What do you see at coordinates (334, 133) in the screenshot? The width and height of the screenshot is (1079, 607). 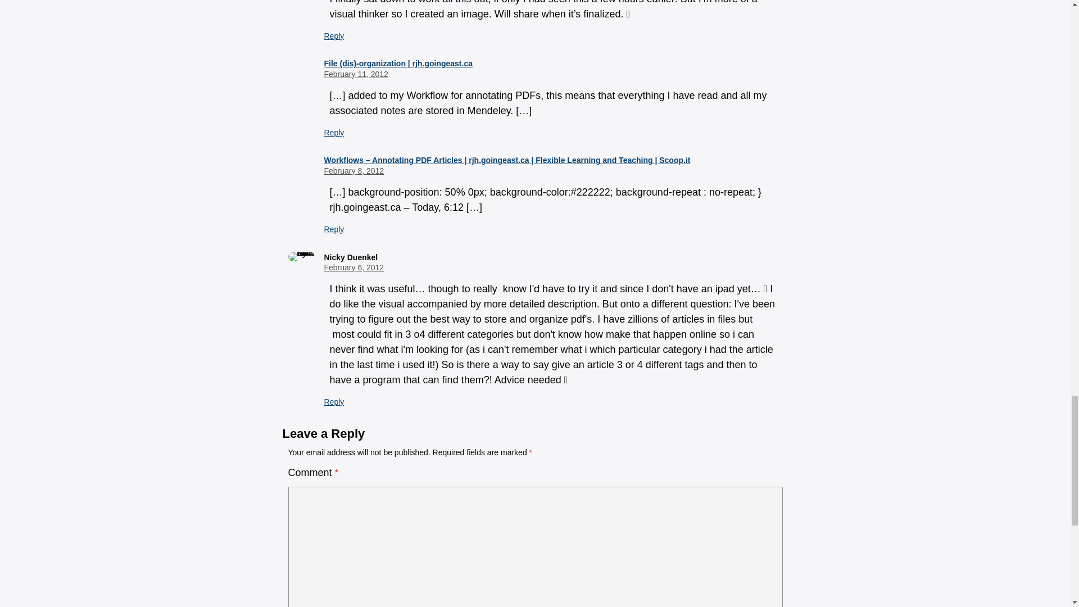 I see `Reply` at bounding box center [334, 133].